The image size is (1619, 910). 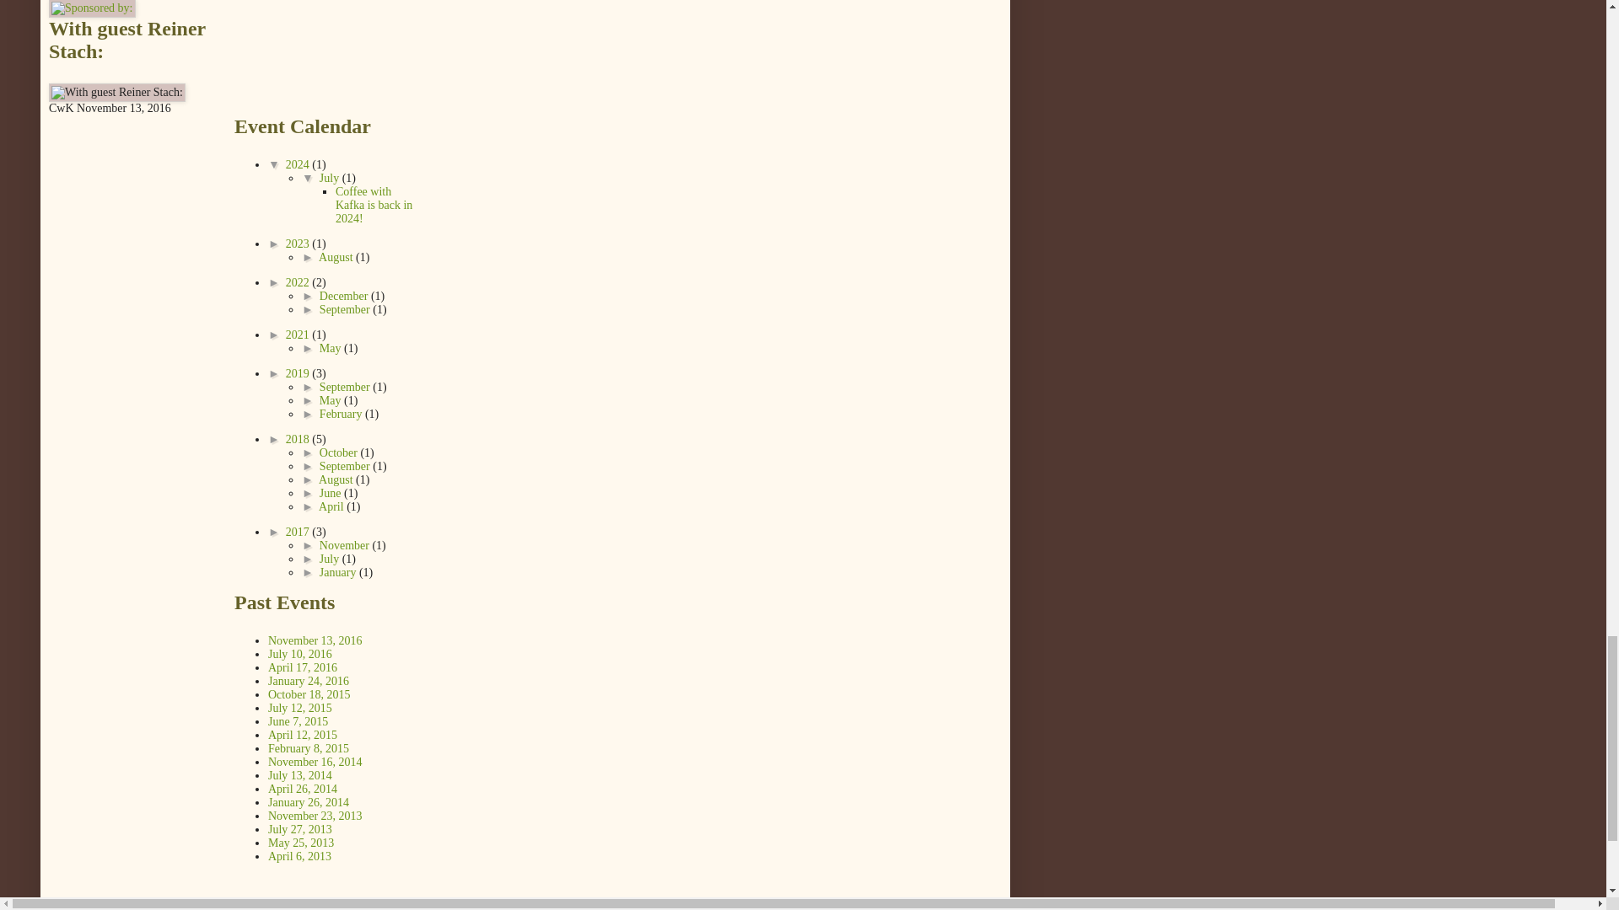 What do you see at coordinates (346, 308) in the screenshot?
I see `September` at bounding box center [346, 308].